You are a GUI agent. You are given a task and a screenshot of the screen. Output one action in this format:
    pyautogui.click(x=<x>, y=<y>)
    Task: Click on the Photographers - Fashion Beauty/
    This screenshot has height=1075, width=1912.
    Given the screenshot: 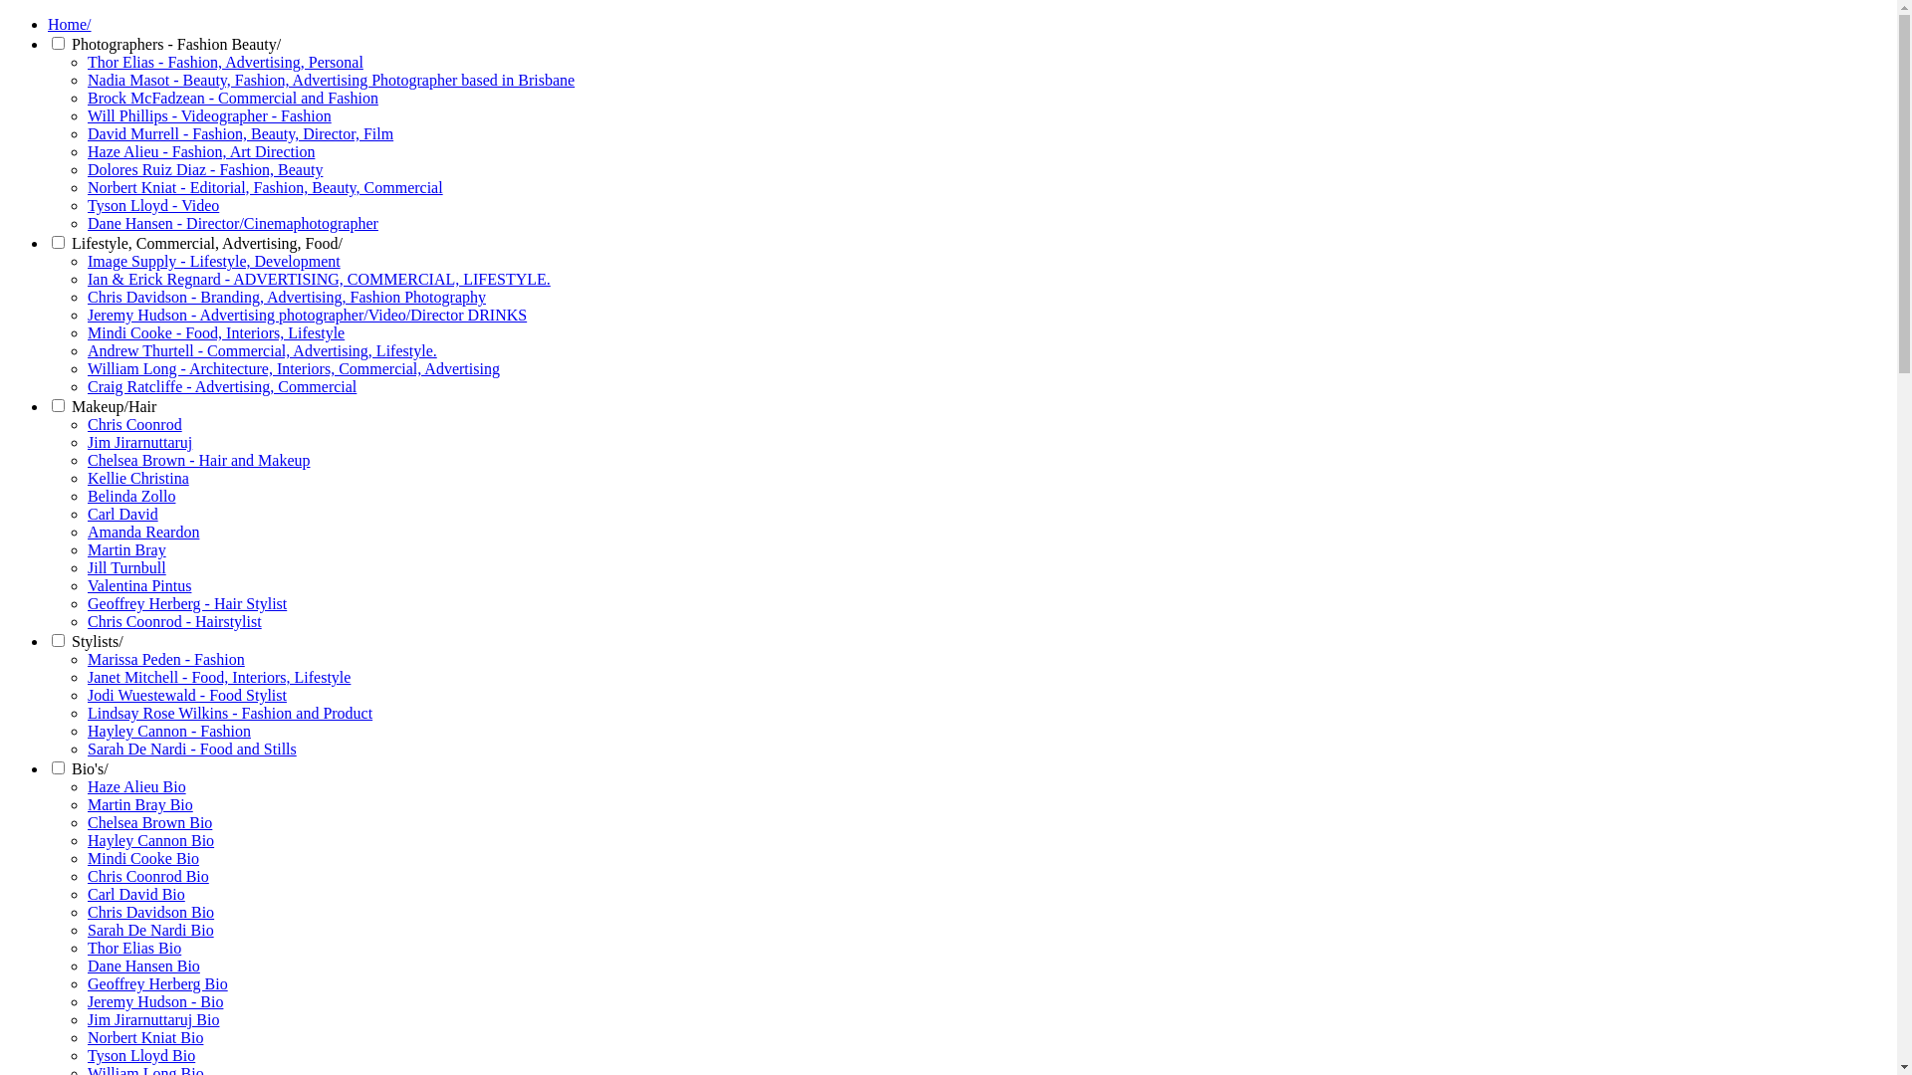 What is the action you would take?
    pyautogui.click(x=176, y=44)
    